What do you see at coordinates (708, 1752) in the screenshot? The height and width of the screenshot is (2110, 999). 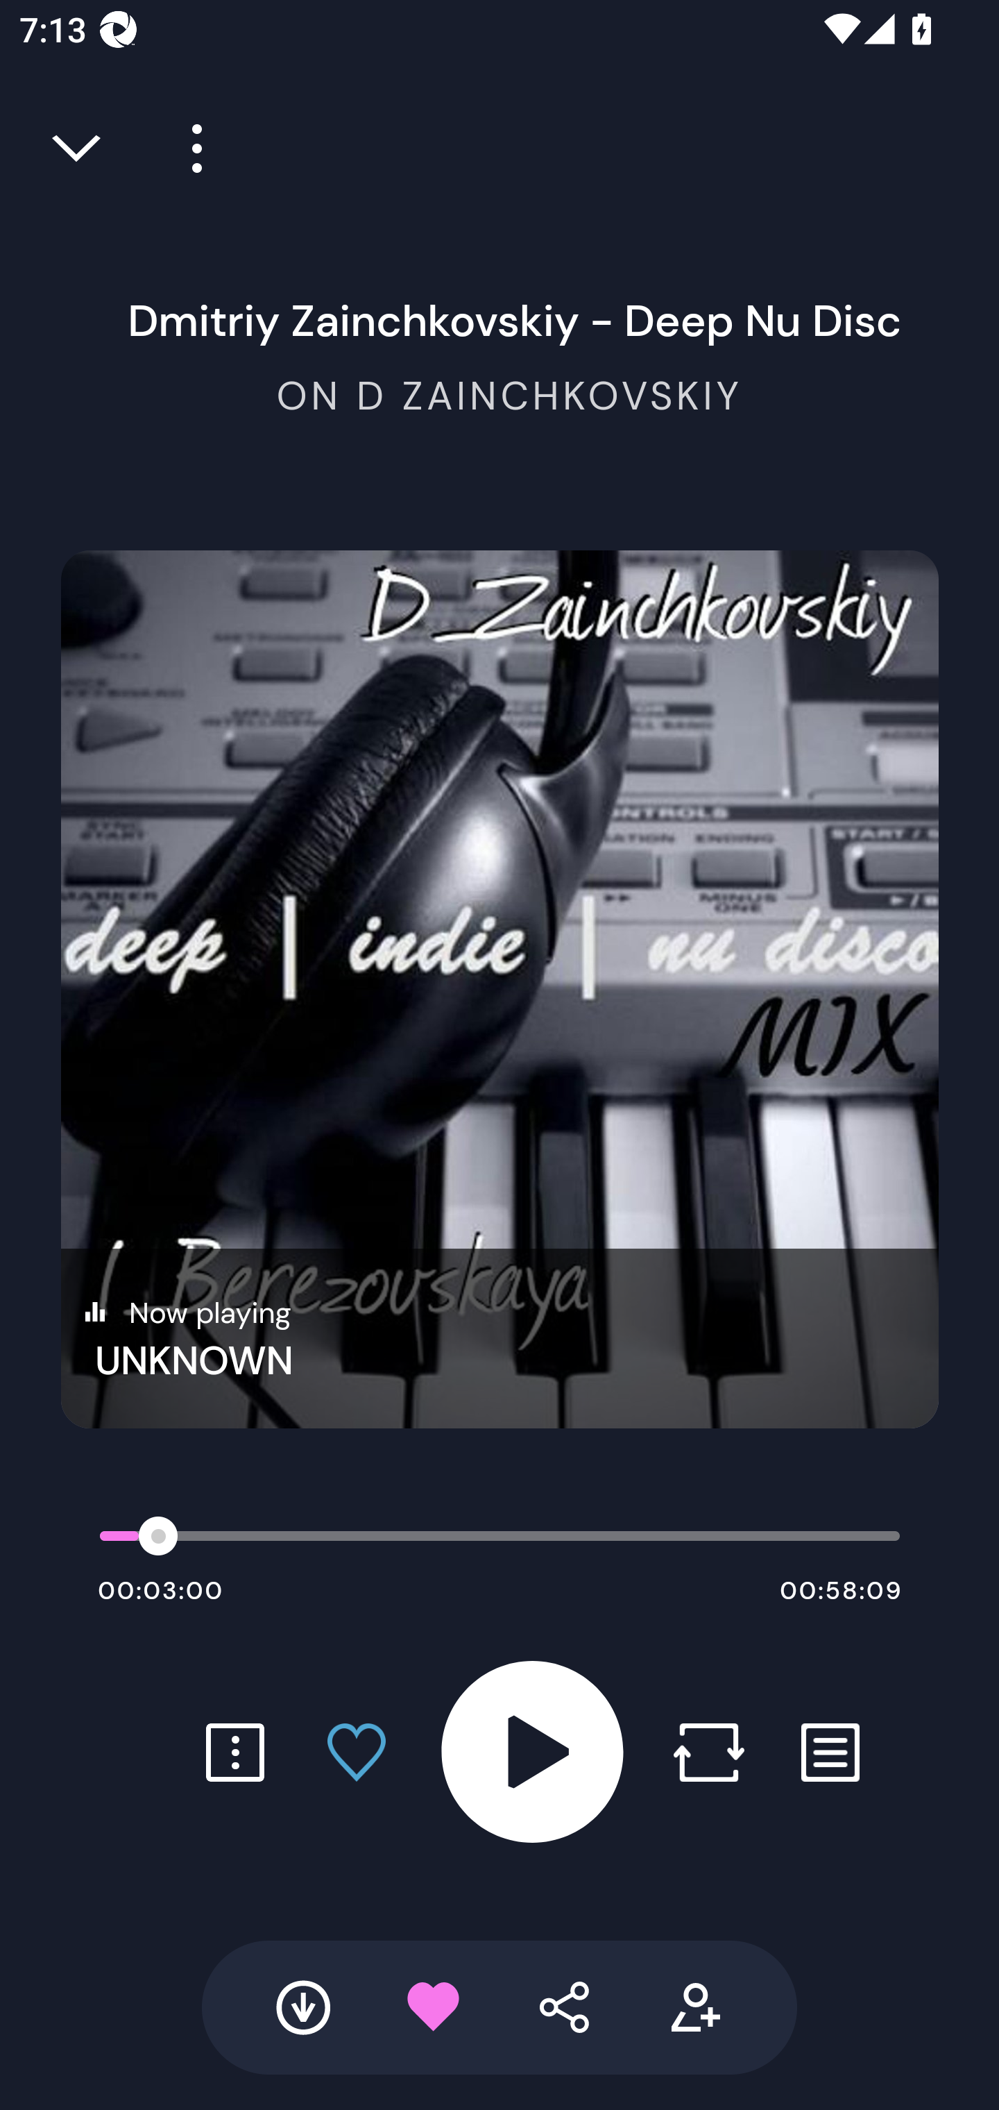 I see `Repost button` at bounding box center [708, 1752].